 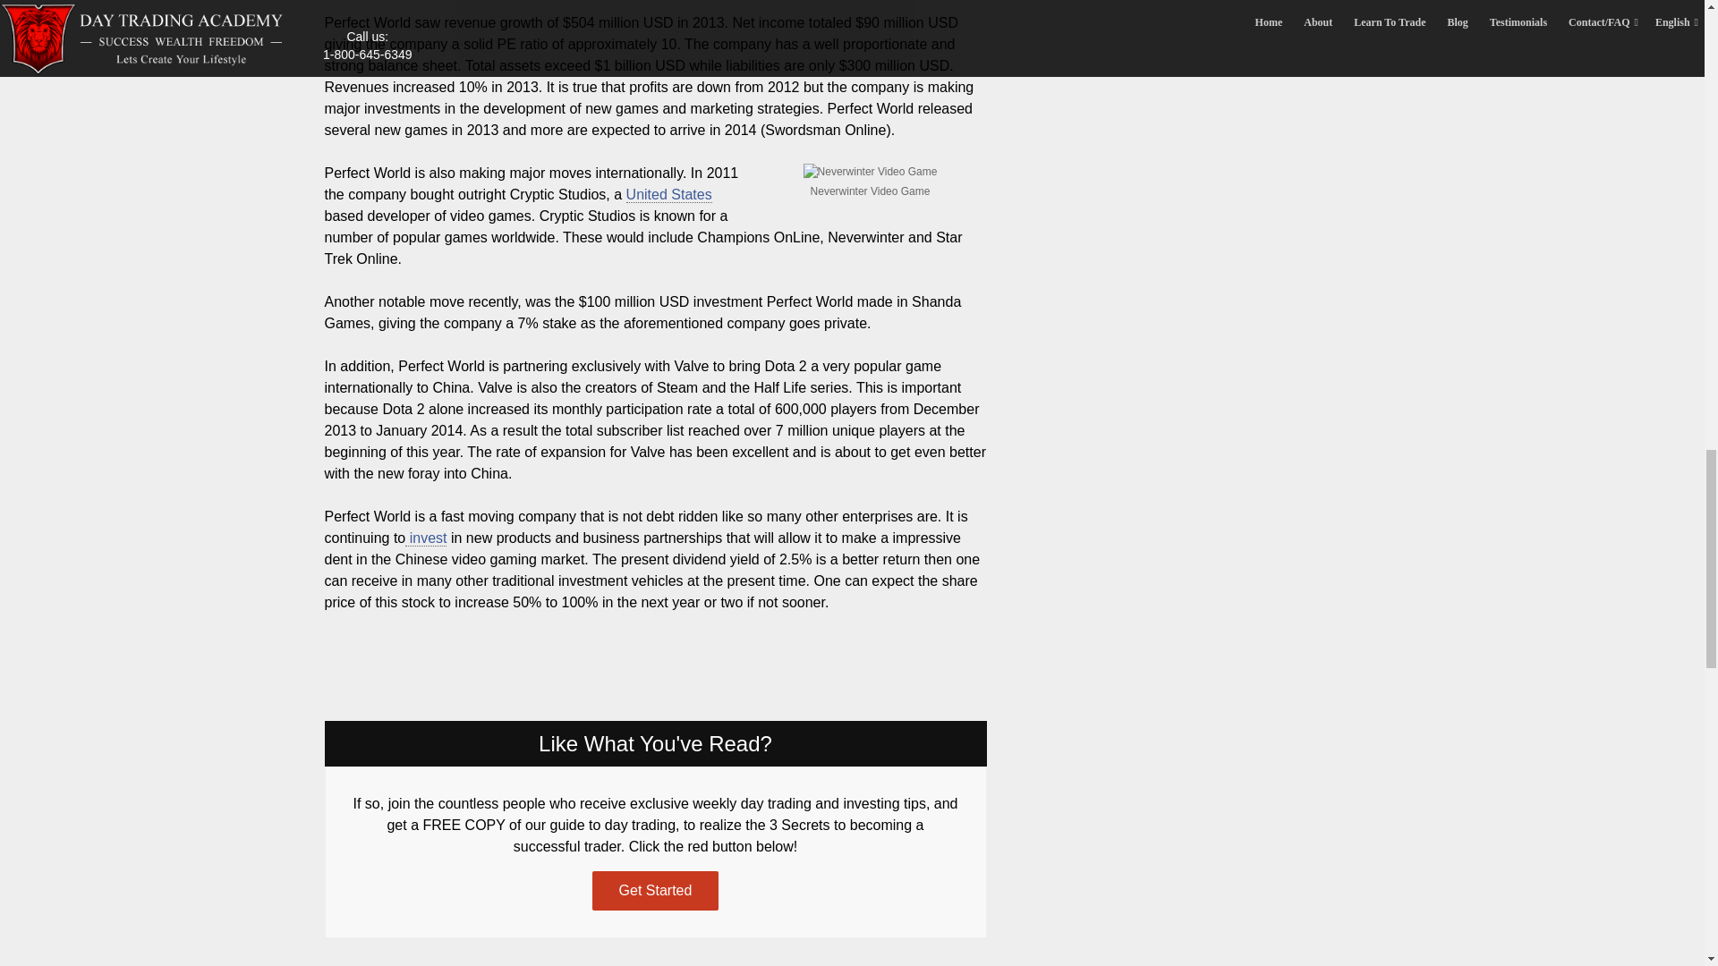 What do you see at coordinates (669, 195) in the screenshot?
I see `United States` at bounding box center [669, 195].